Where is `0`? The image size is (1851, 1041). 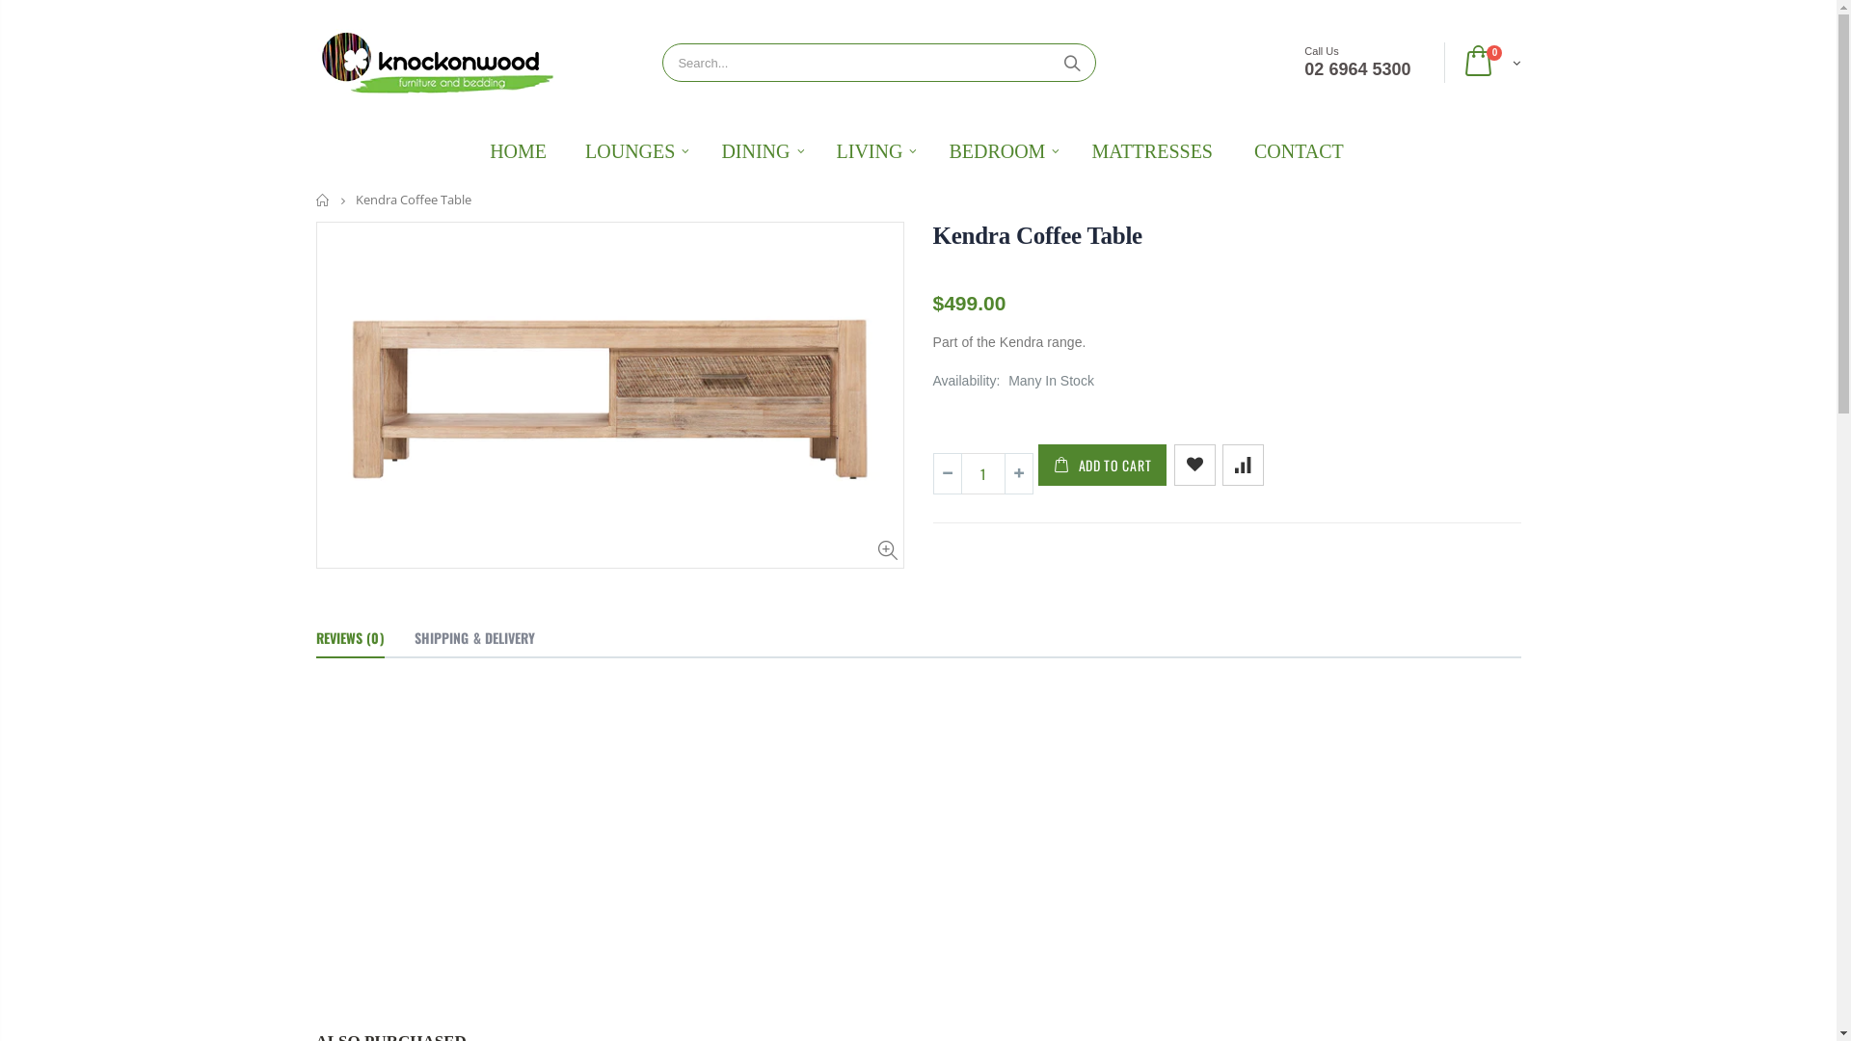
0 is located at coordinates (1488, 64).